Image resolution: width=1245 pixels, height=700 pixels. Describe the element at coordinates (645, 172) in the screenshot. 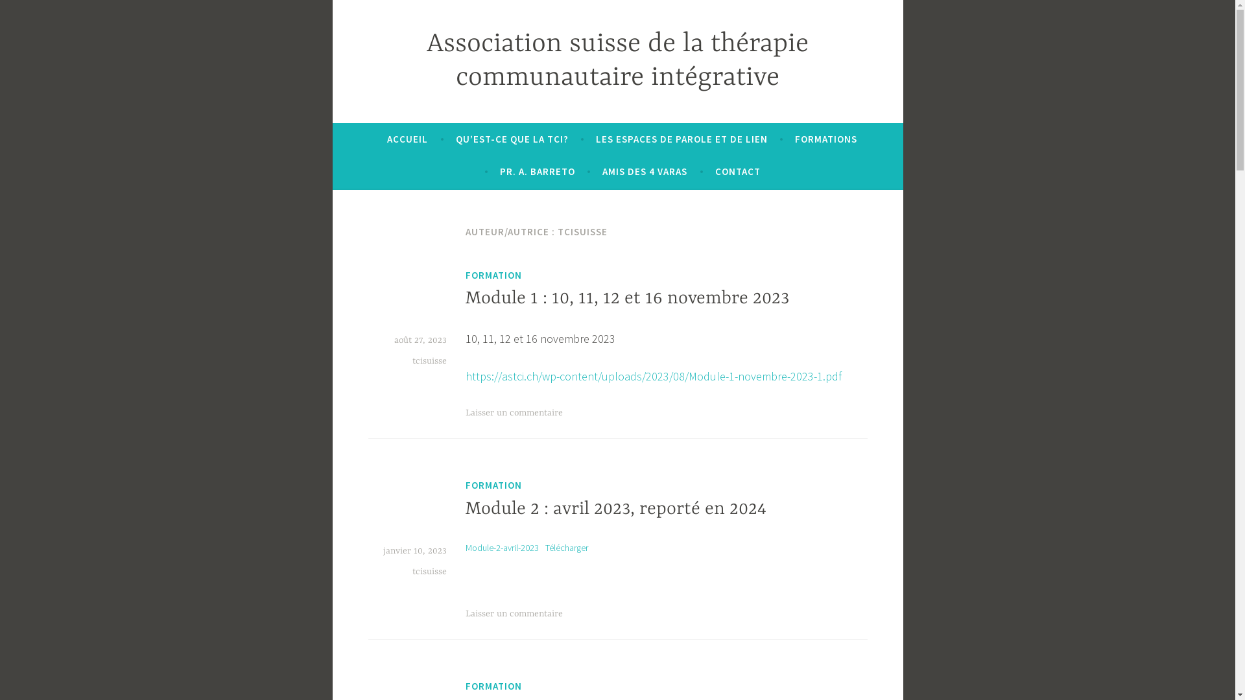

I see `AMIS DES 4 VARAS` at that location.